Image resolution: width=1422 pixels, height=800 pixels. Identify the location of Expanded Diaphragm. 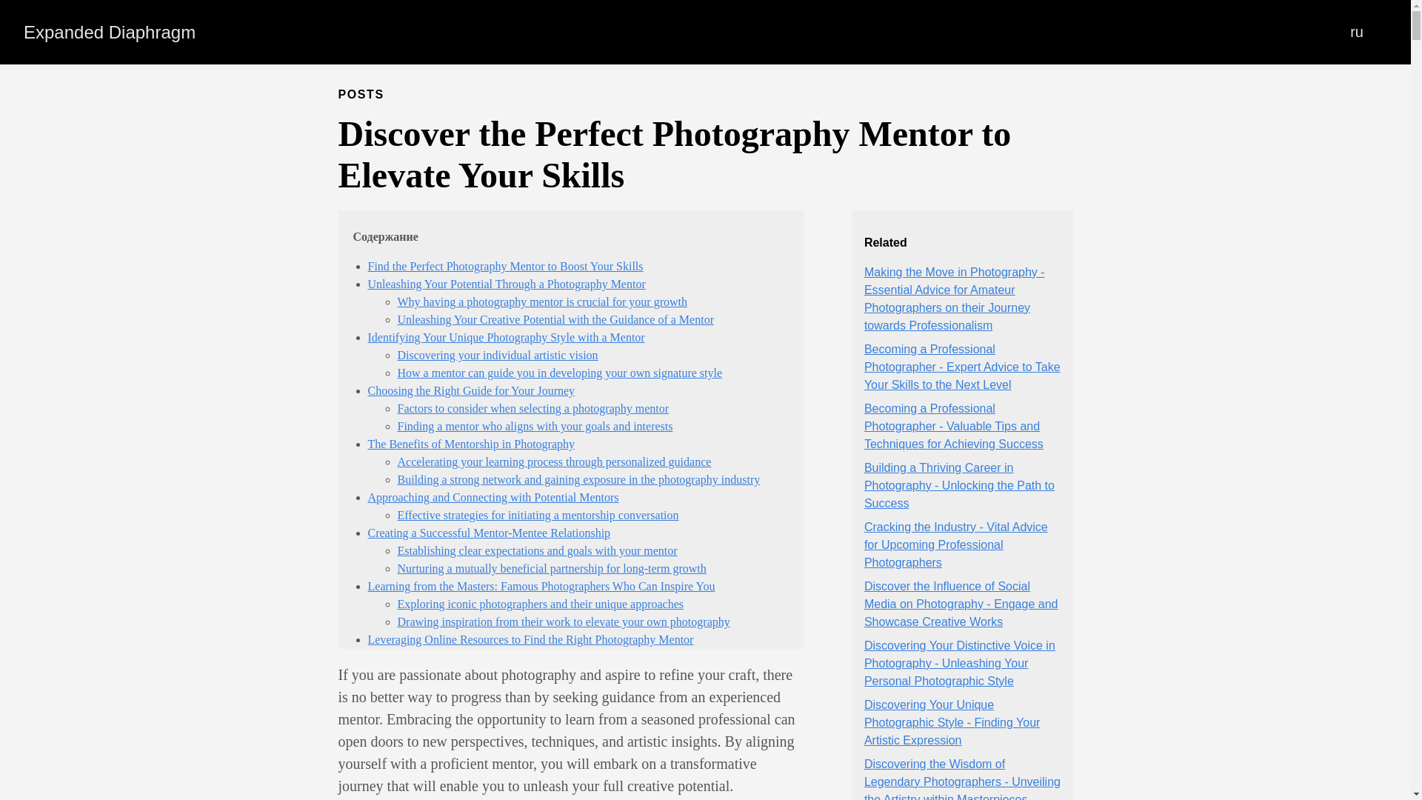
(110, 33).